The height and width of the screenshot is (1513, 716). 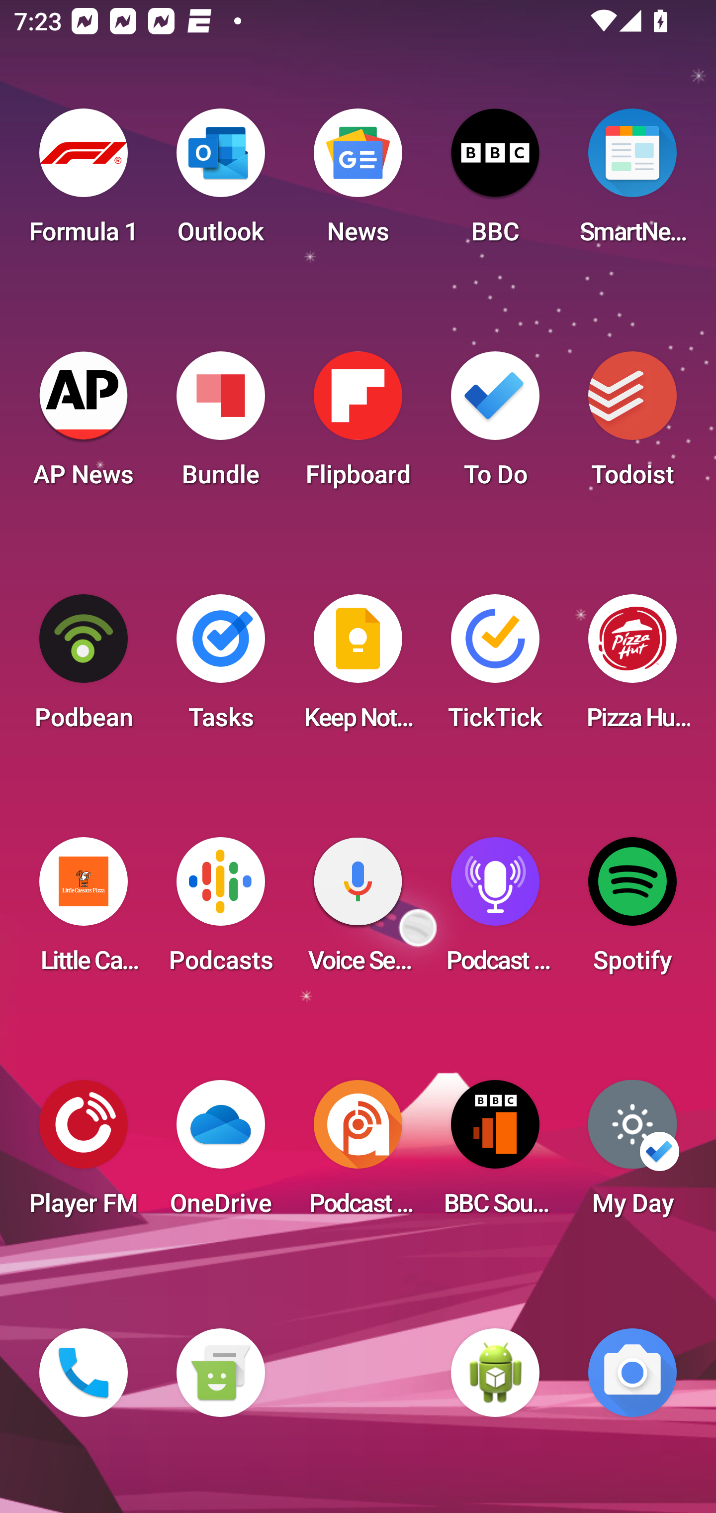 What do you see at coordinates (632, 182) in the screenshot?
I see `SmartNews` at bounding box center [632, 182].